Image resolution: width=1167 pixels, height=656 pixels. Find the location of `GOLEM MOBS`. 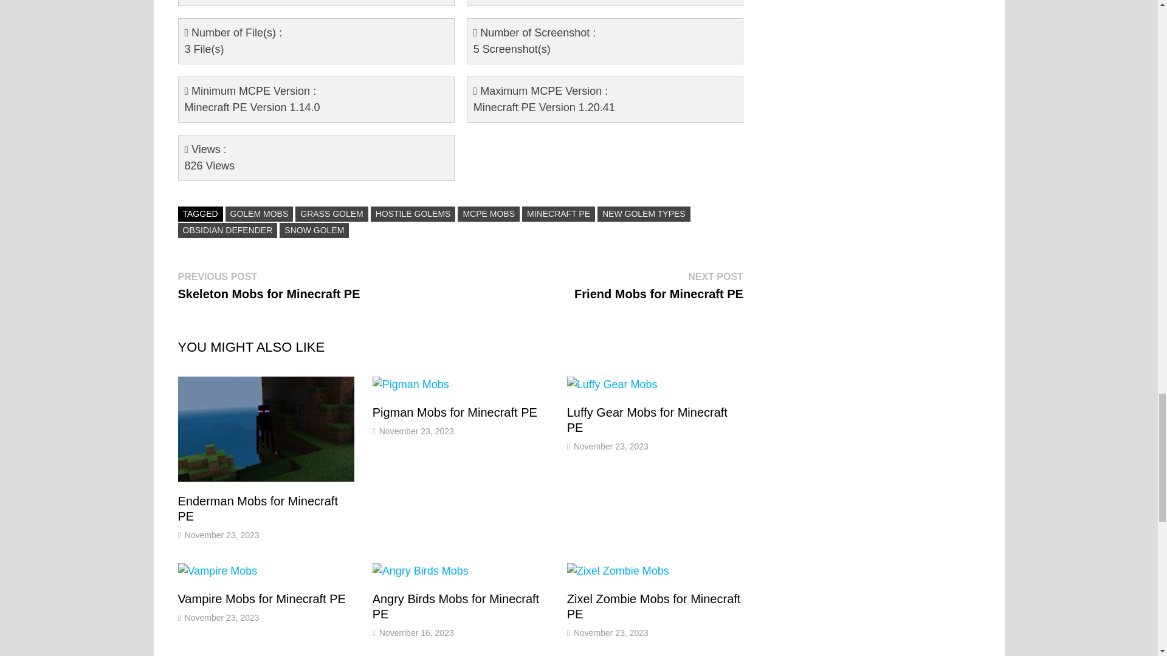

GOLEM MOBS is located at coordinates (259, 214).